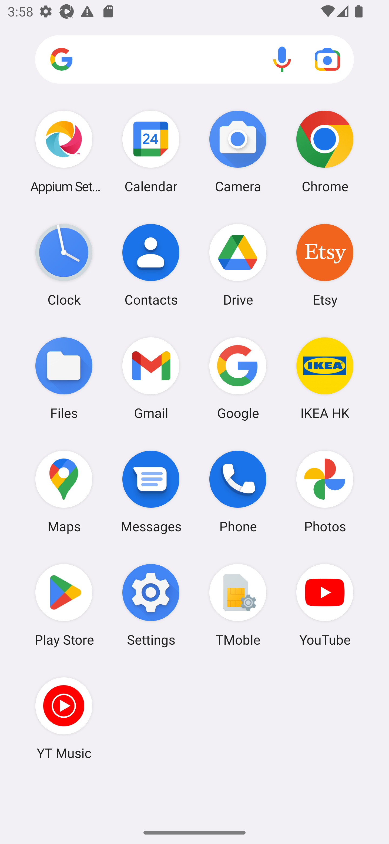 The image size is (389, 844). I want to click on YouTube, so click(325, 605).